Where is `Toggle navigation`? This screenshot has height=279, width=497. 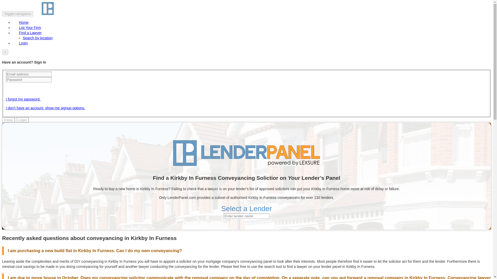 Toggle navigation is located at coordinates (18, 14).